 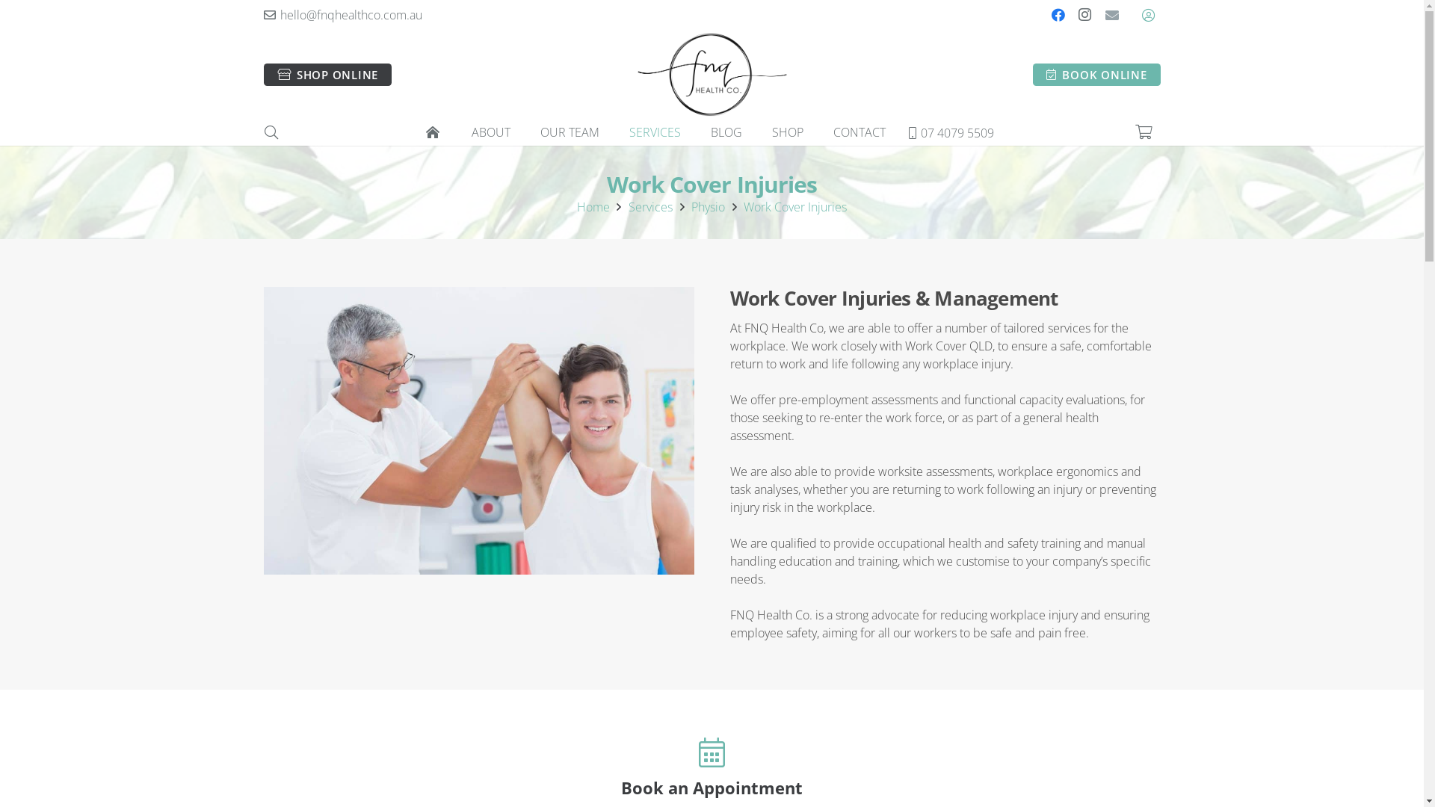 What do you see at coordinates (709, 207) in the screenshot?
I see `Physio` at bounding box center [709, 207].